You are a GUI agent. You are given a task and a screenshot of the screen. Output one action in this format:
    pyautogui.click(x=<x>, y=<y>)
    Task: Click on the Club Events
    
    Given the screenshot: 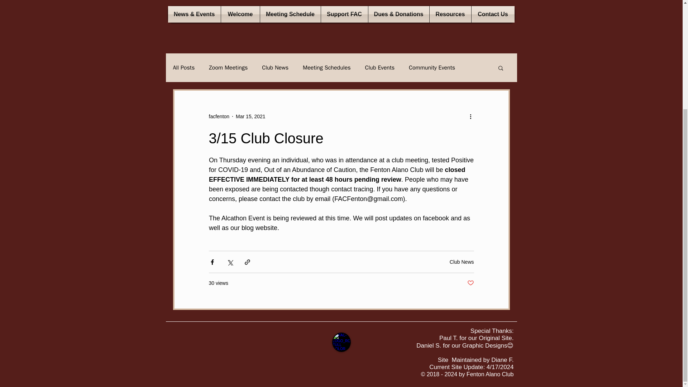 What is the action you would take?
    pyautogui.click(x=380, y=68)
    